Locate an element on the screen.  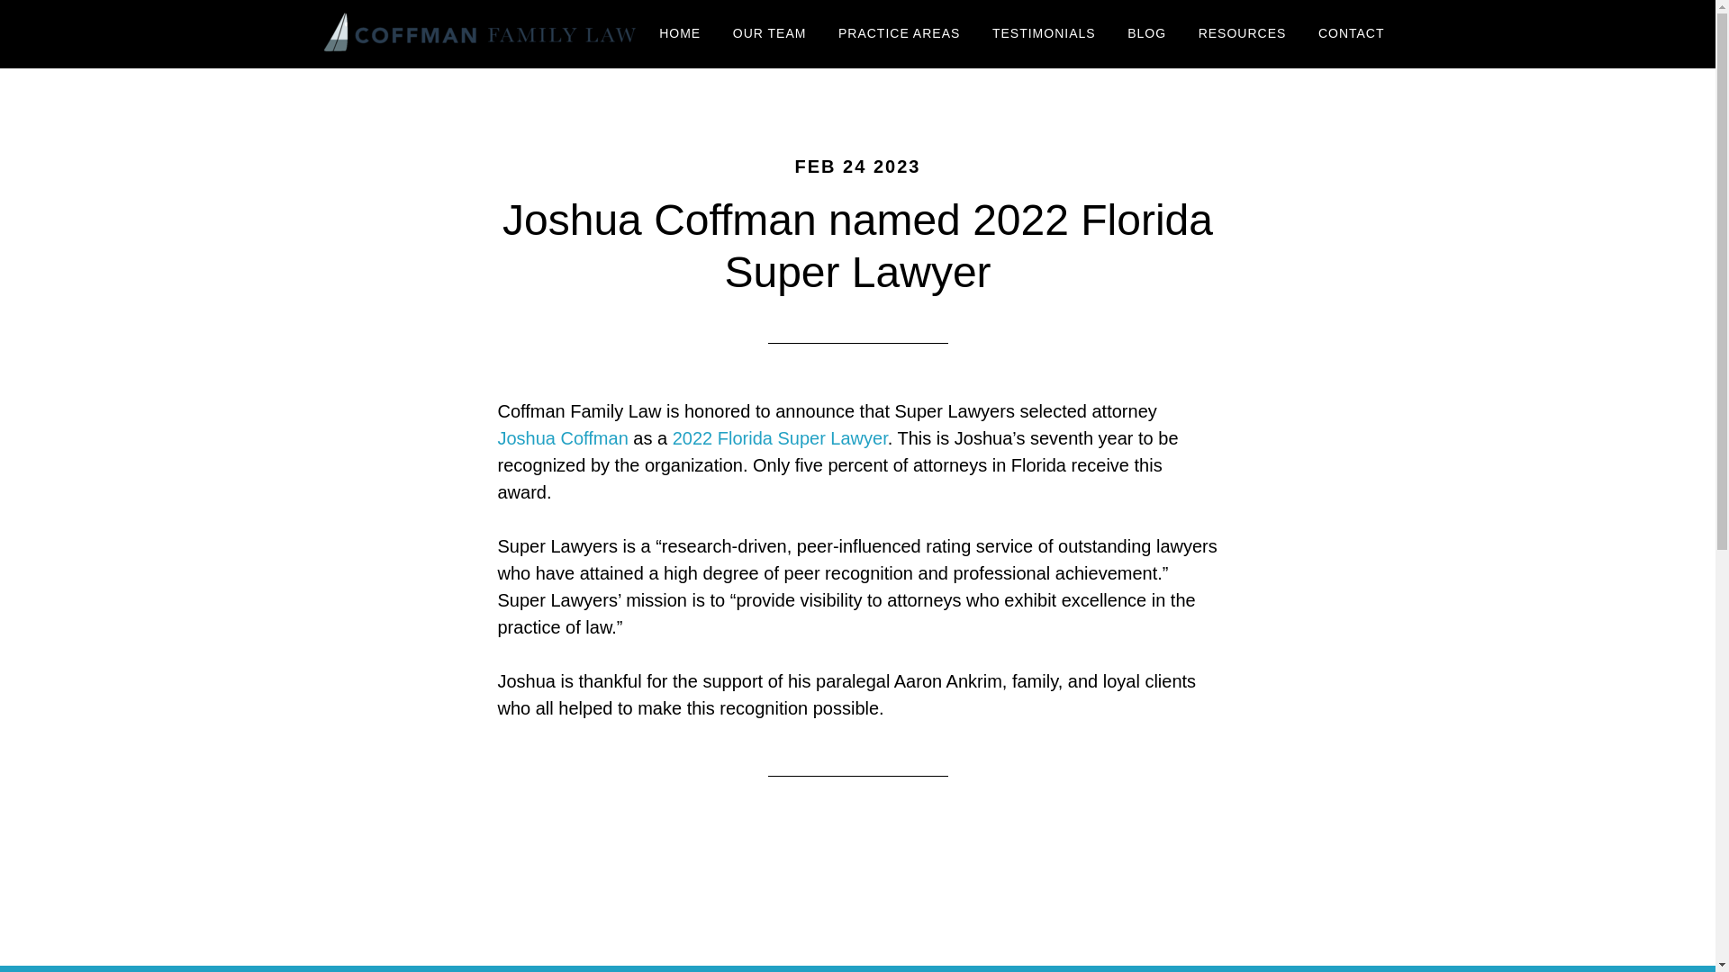
Joshua Coffman is located at coordinates (562, 437).